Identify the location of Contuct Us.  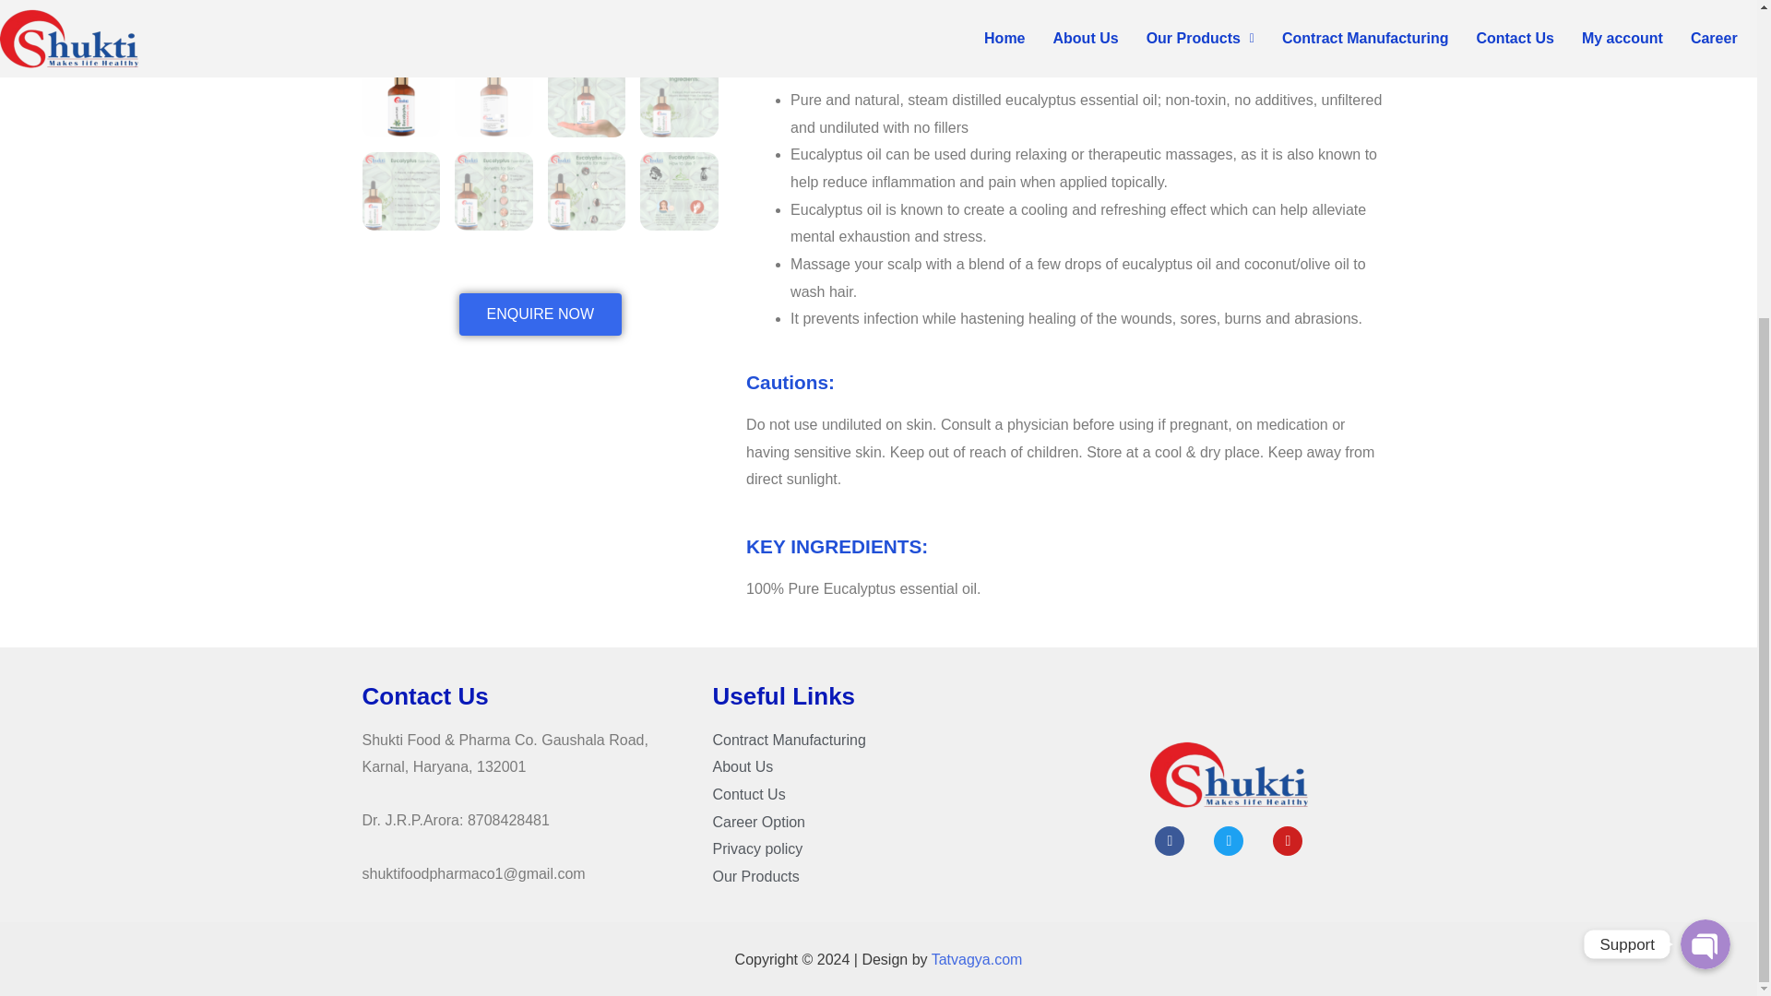
(878, 794).